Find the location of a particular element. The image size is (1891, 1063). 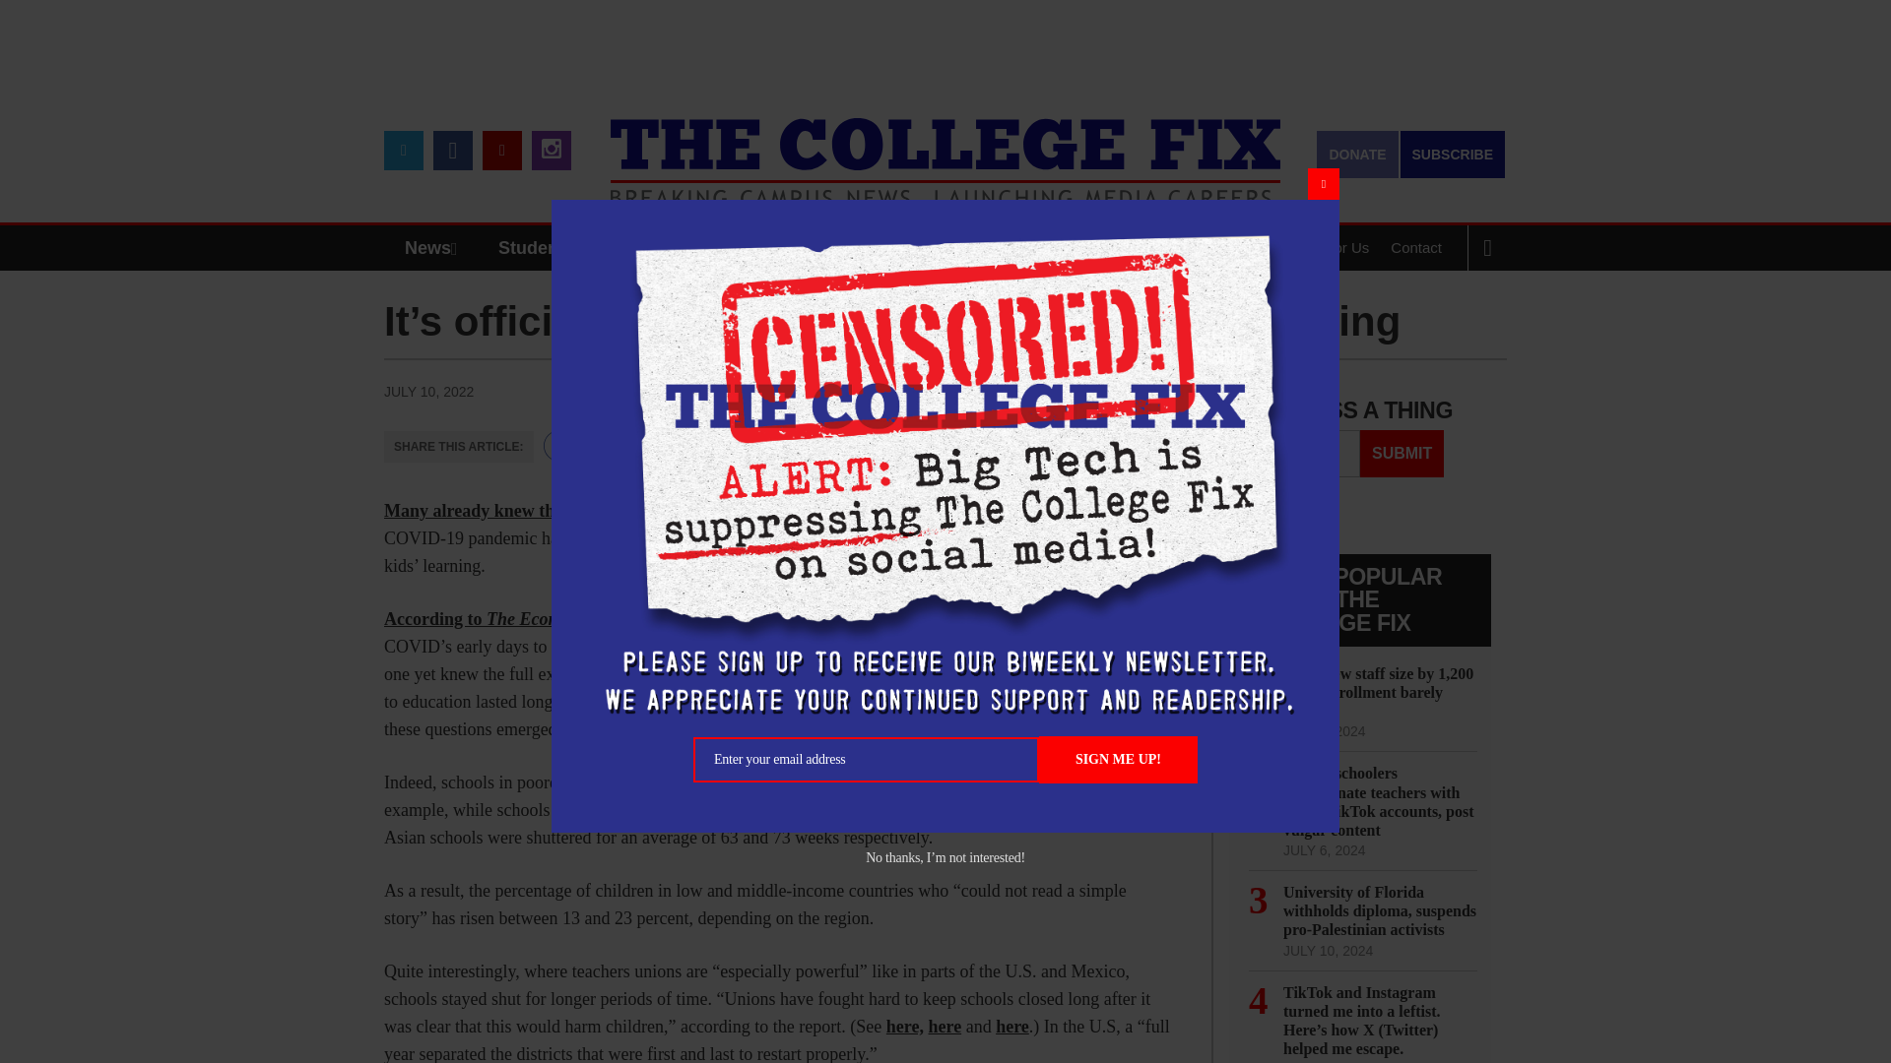

Submit is located at coordinates (1402, 453).